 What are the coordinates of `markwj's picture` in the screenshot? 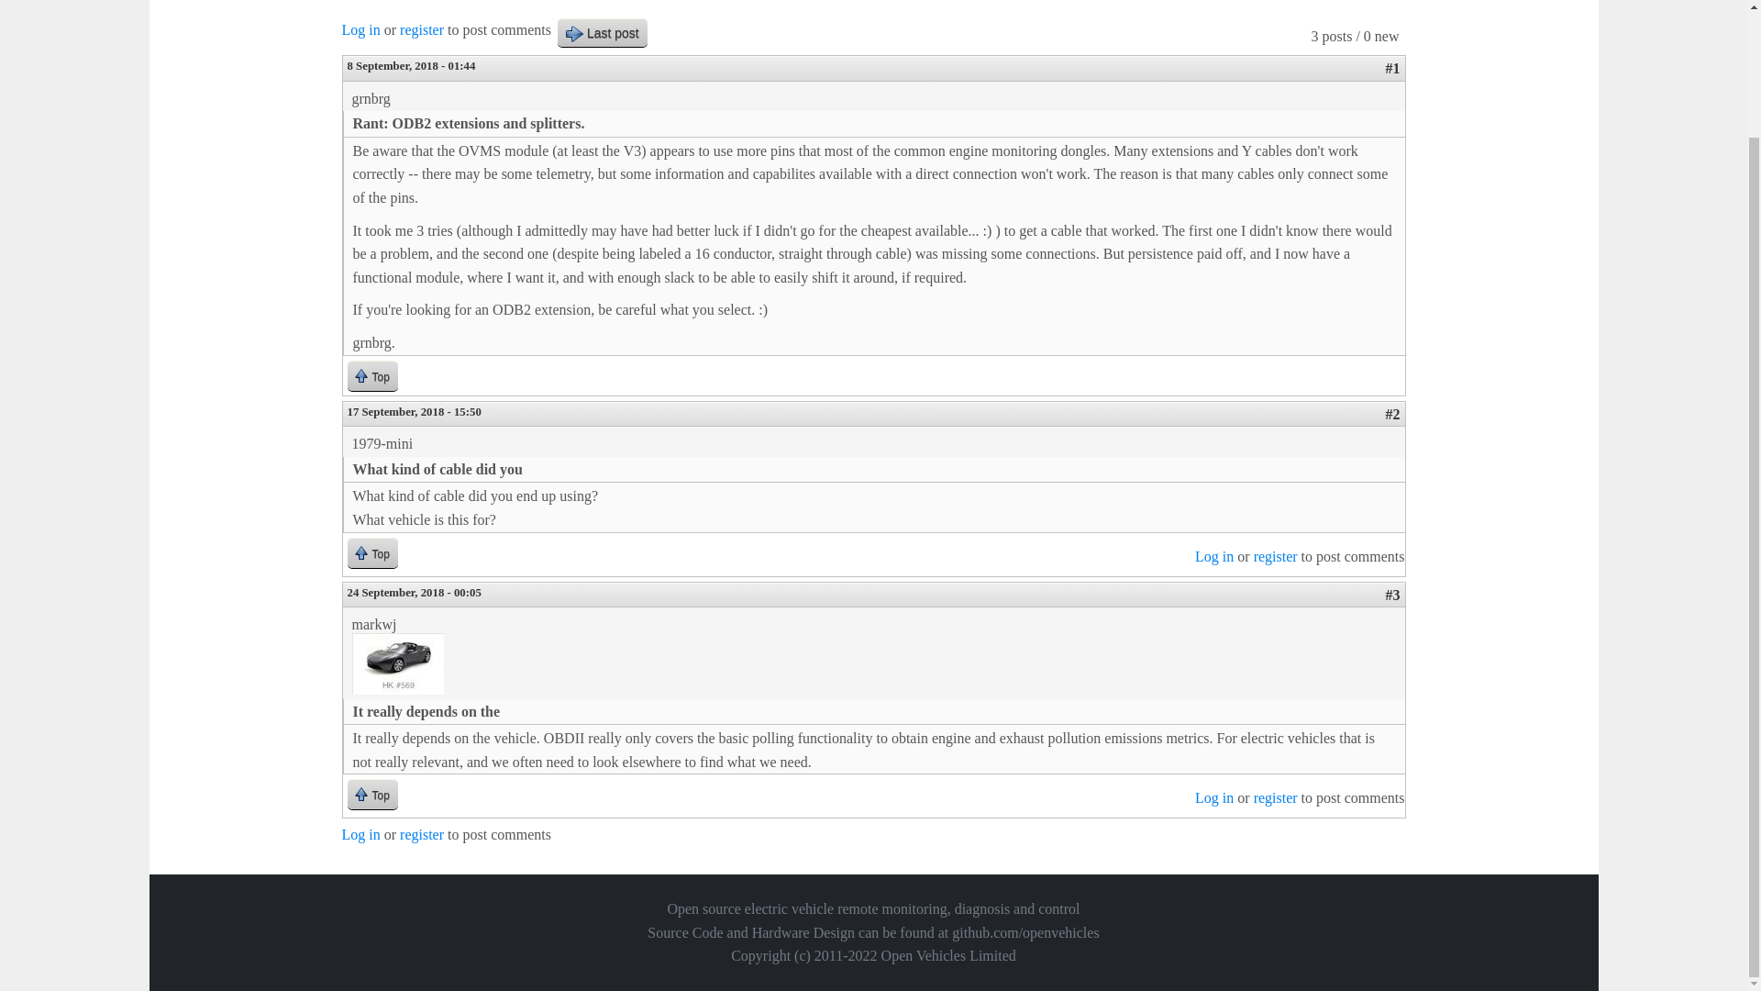 It's located at (398, 664).